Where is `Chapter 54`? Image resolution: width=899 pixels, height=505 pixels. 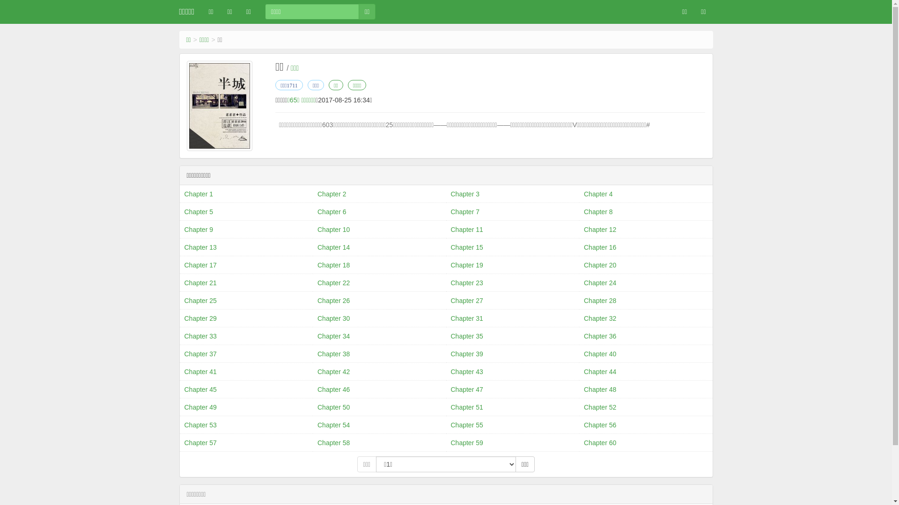 Chapter 54 is located at coordinates (379, 425).